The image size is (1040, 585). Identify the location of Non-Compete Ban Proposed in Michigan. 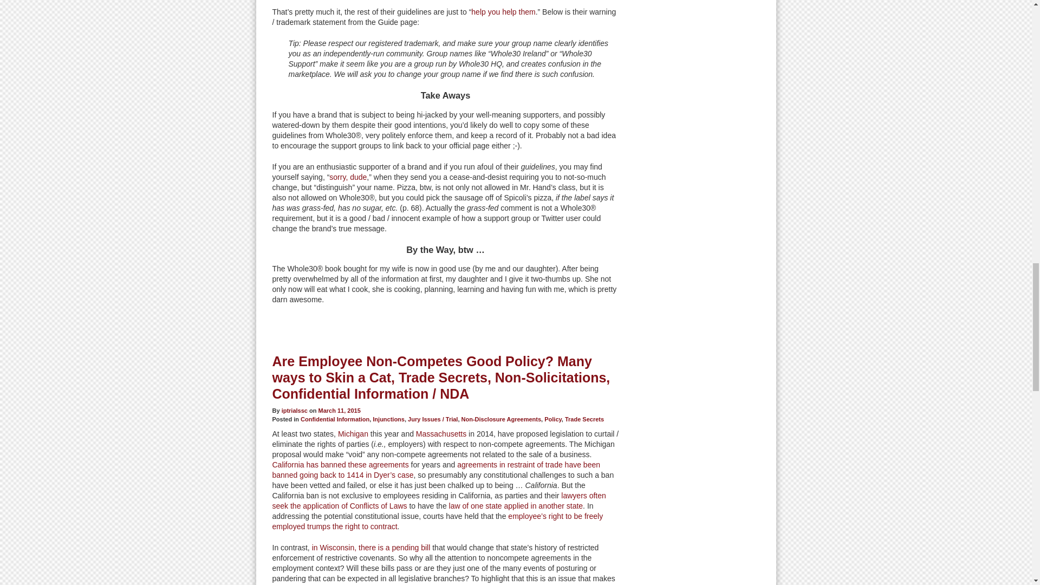
(353, 433).